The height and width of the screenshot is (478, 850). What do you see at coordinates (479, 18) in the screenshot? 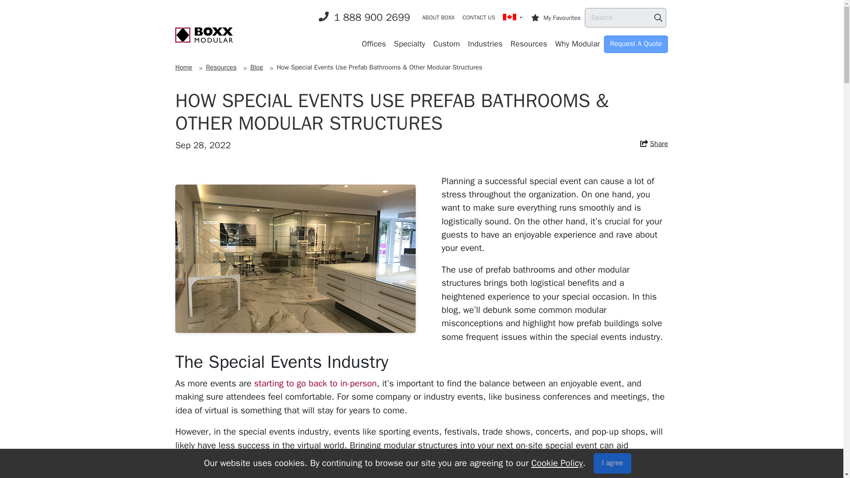
I see `Contact US` at bounding box center [479, 18].